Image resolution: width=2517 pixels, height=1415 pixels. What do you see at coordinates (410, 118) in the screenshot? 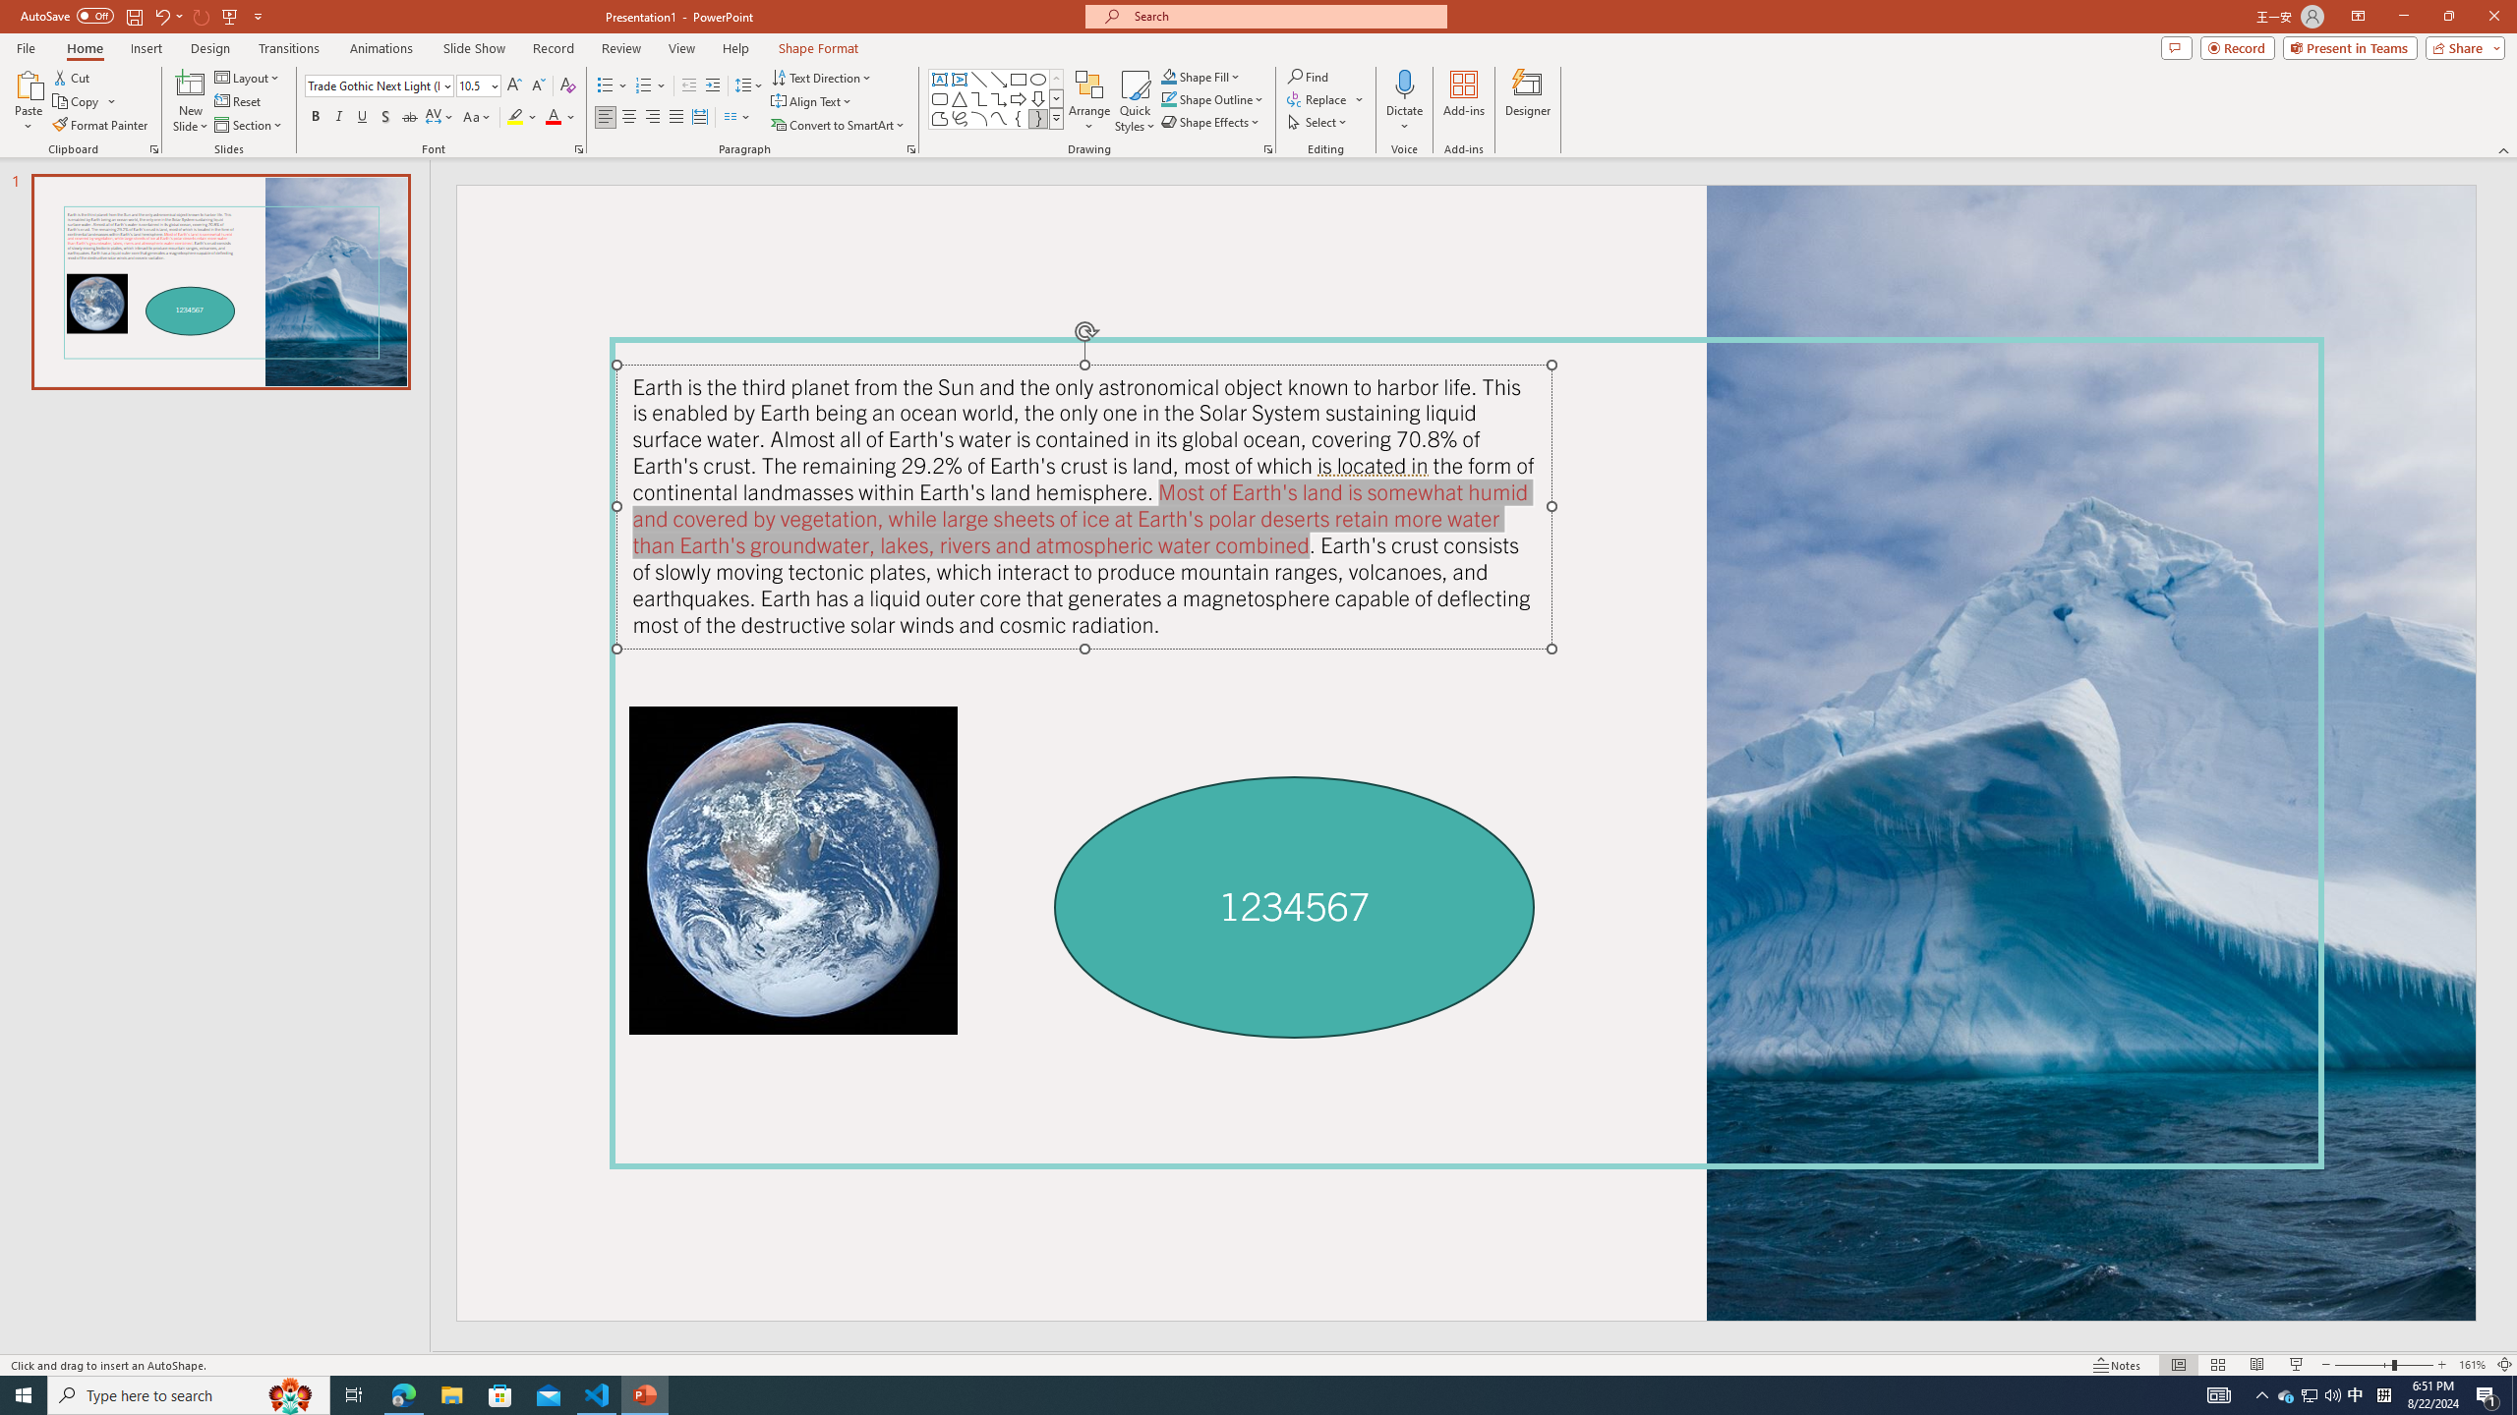
I see `Strikethrough` at bounding box center [410, 118].